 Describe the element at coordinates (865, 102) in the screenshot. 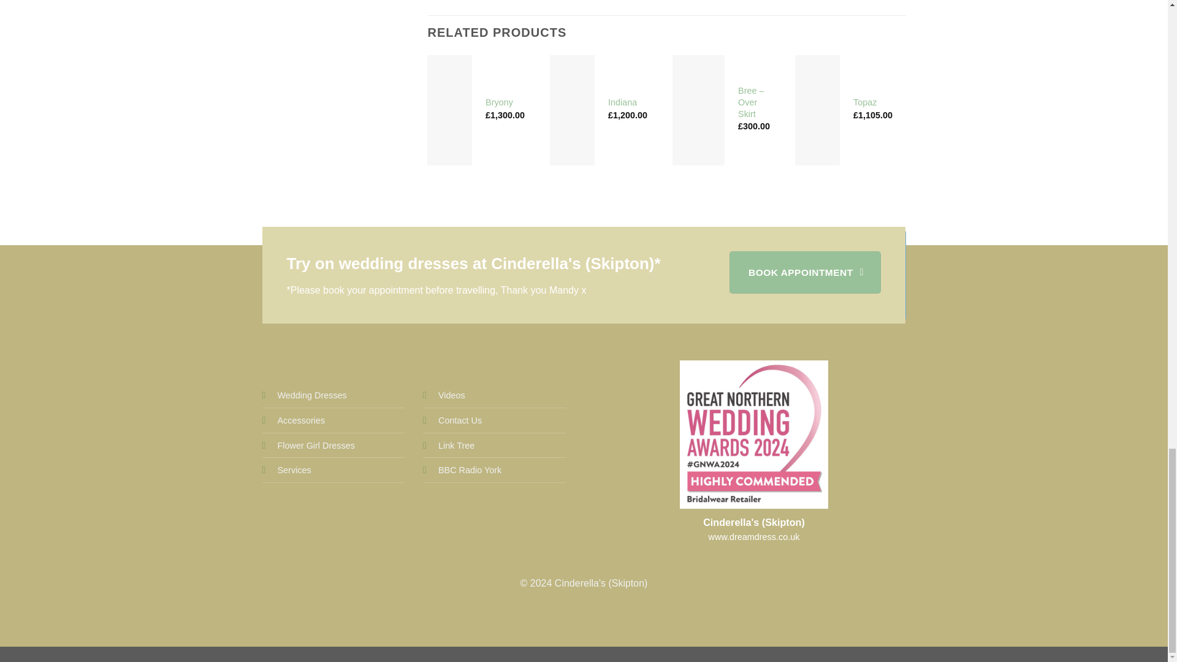

I see `Topaz` at that location.